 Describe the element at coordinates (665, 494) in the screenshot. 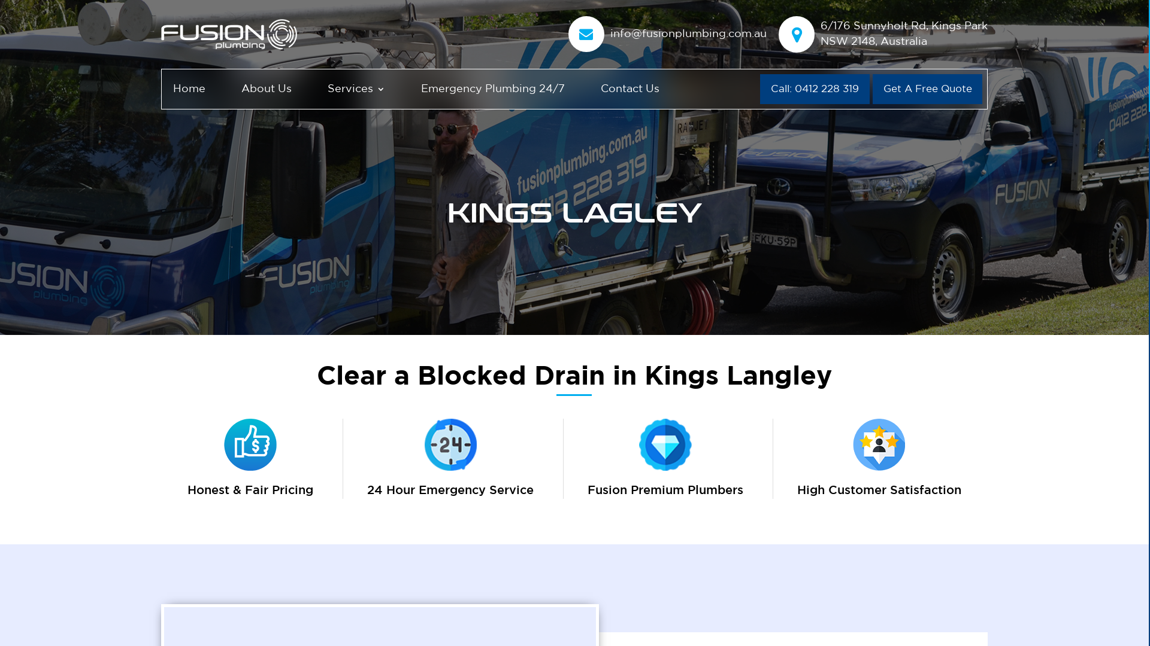

I see `Fusion Premium Plumbers` at that location.